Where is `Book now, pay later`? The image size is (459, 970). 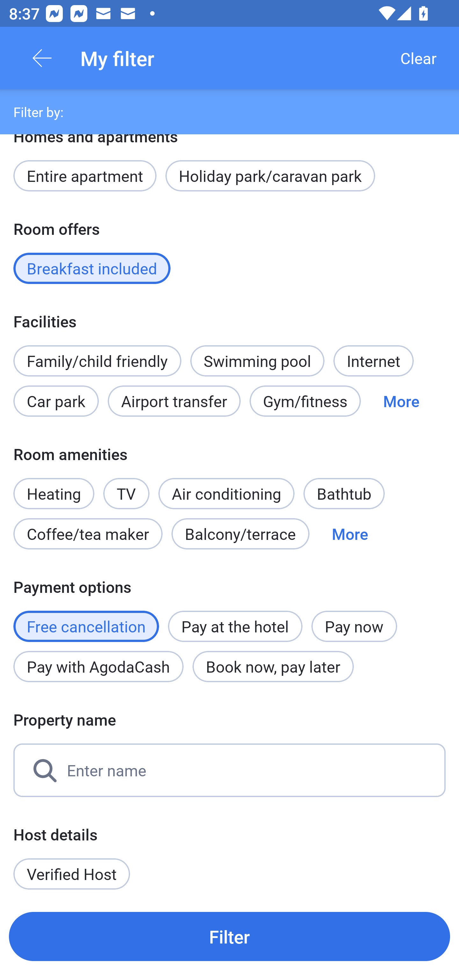
Book now, pay later is located at coordinates (273, 667).